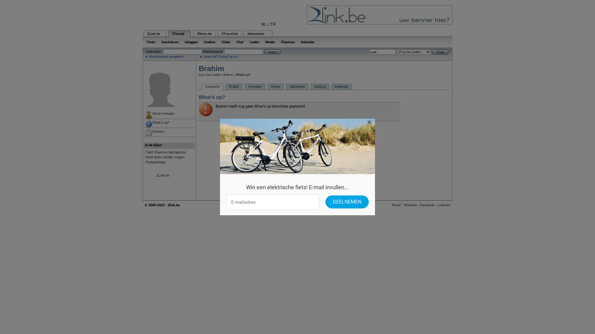  Describe the element at coordinates (276, 87) in the screenshot. I see `Foto's` at that location.